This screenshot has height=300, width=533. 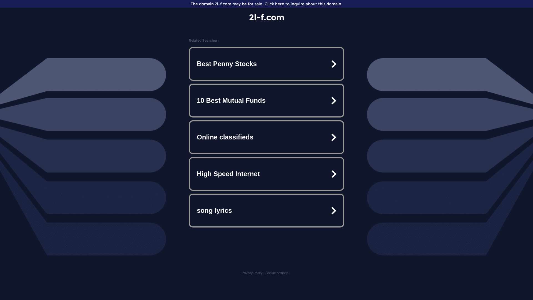 I want to click on 10 Best Mutual Funds, so click(x=266, y=101).